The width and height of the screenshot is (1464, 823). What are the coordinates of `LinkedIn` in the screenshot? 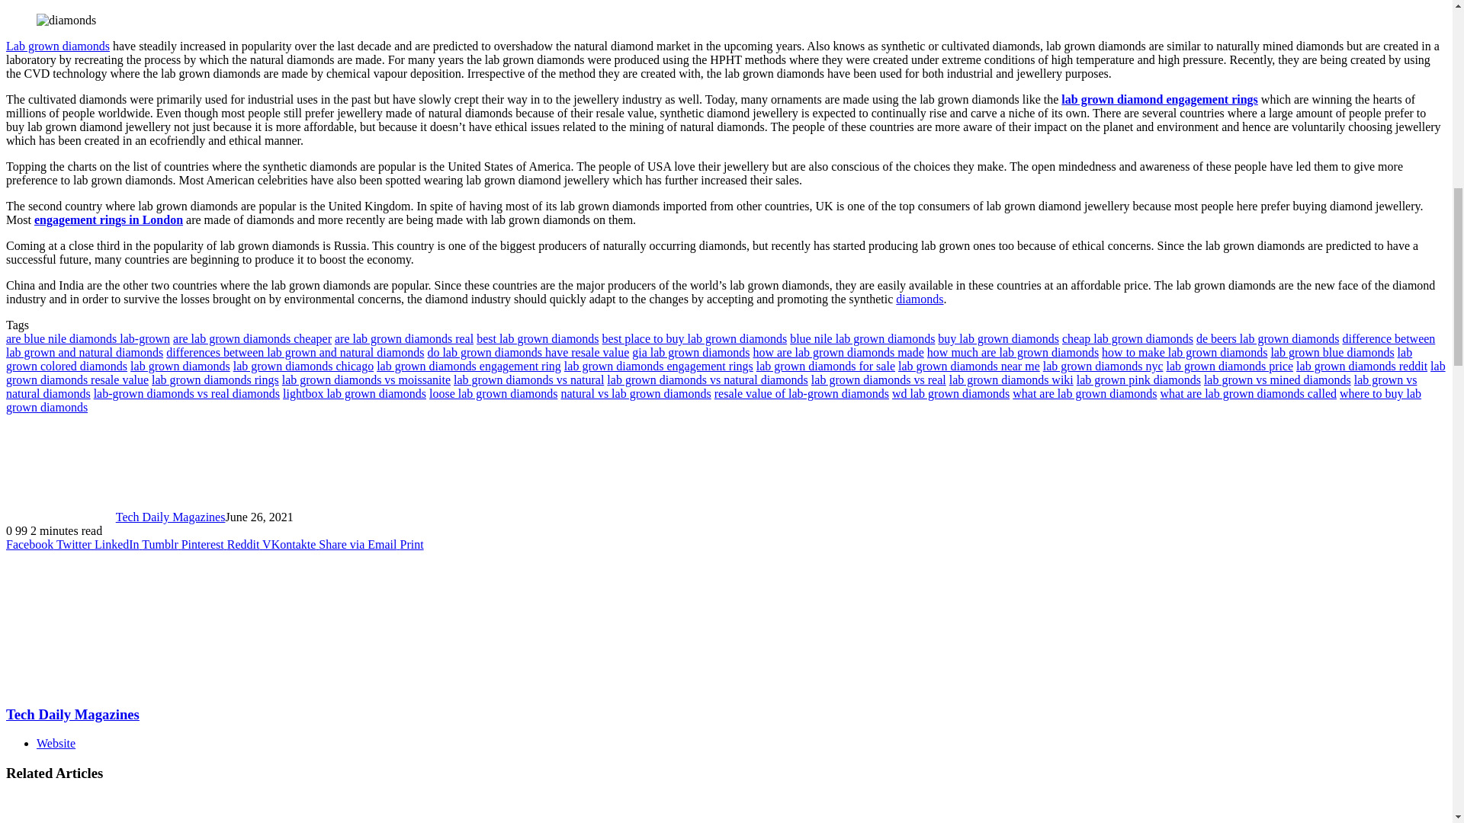 It's located at (118, 544).